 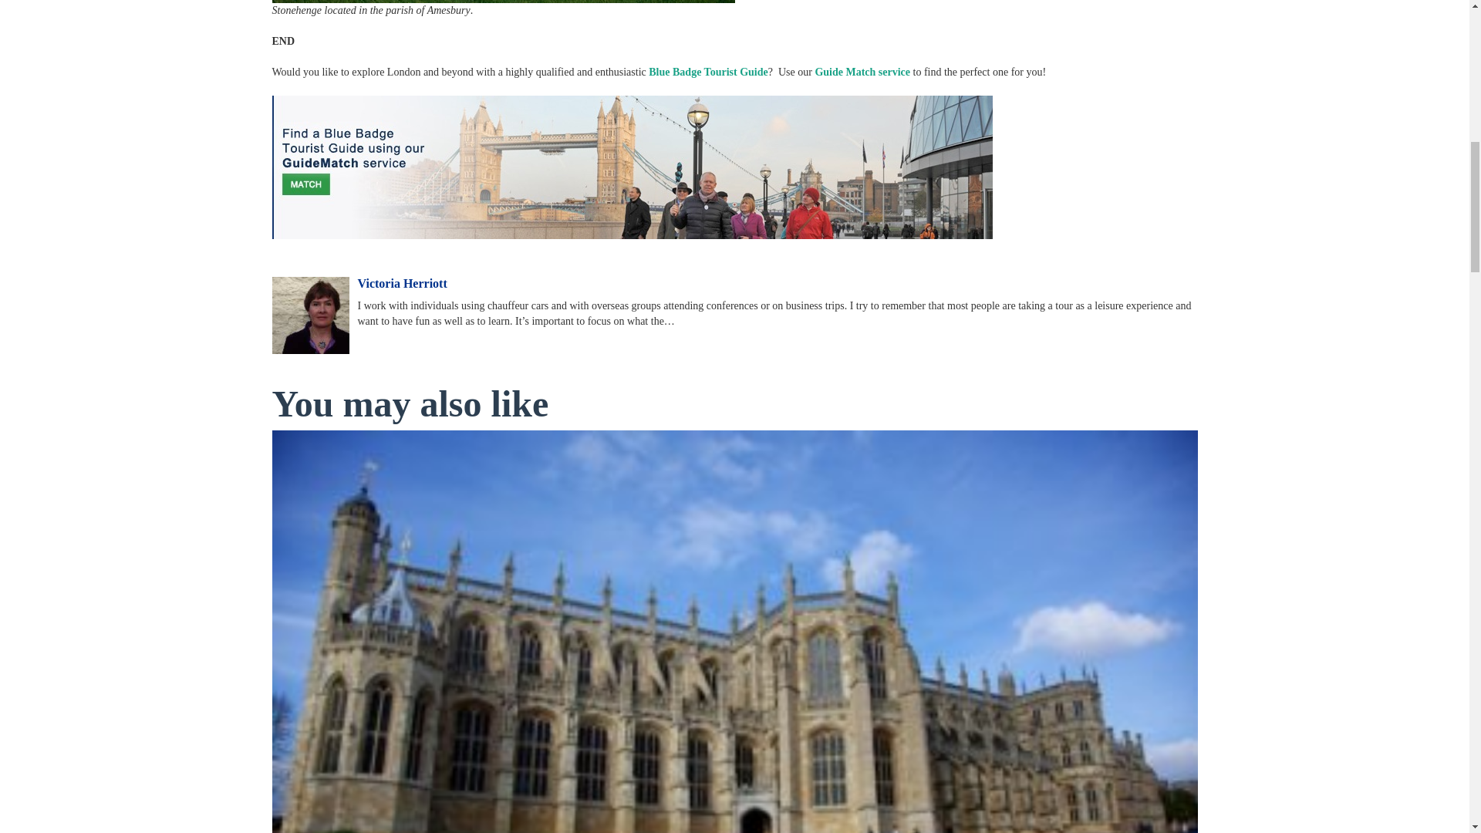 What do you see at coordinates (403, 284) in the screenshot?
I see `Victoria Herriott` at bounding box center [403, 284].